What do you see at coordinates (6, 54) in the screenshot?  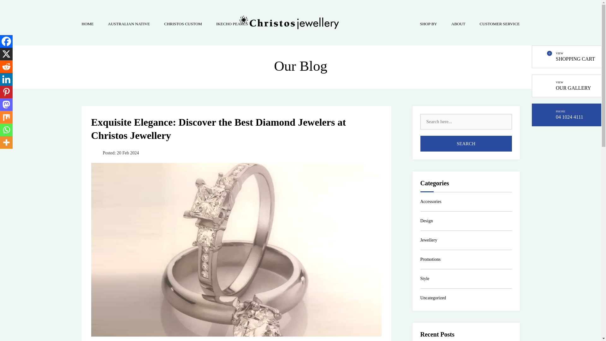 I see `X` at bounding box center [6, 54].